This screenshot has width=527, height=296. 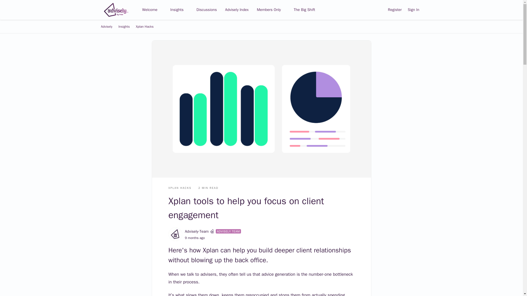 What do you see at coordinates (207, 10) in the screenshot?
I see `Discussions` at bounding box center [207, 10].